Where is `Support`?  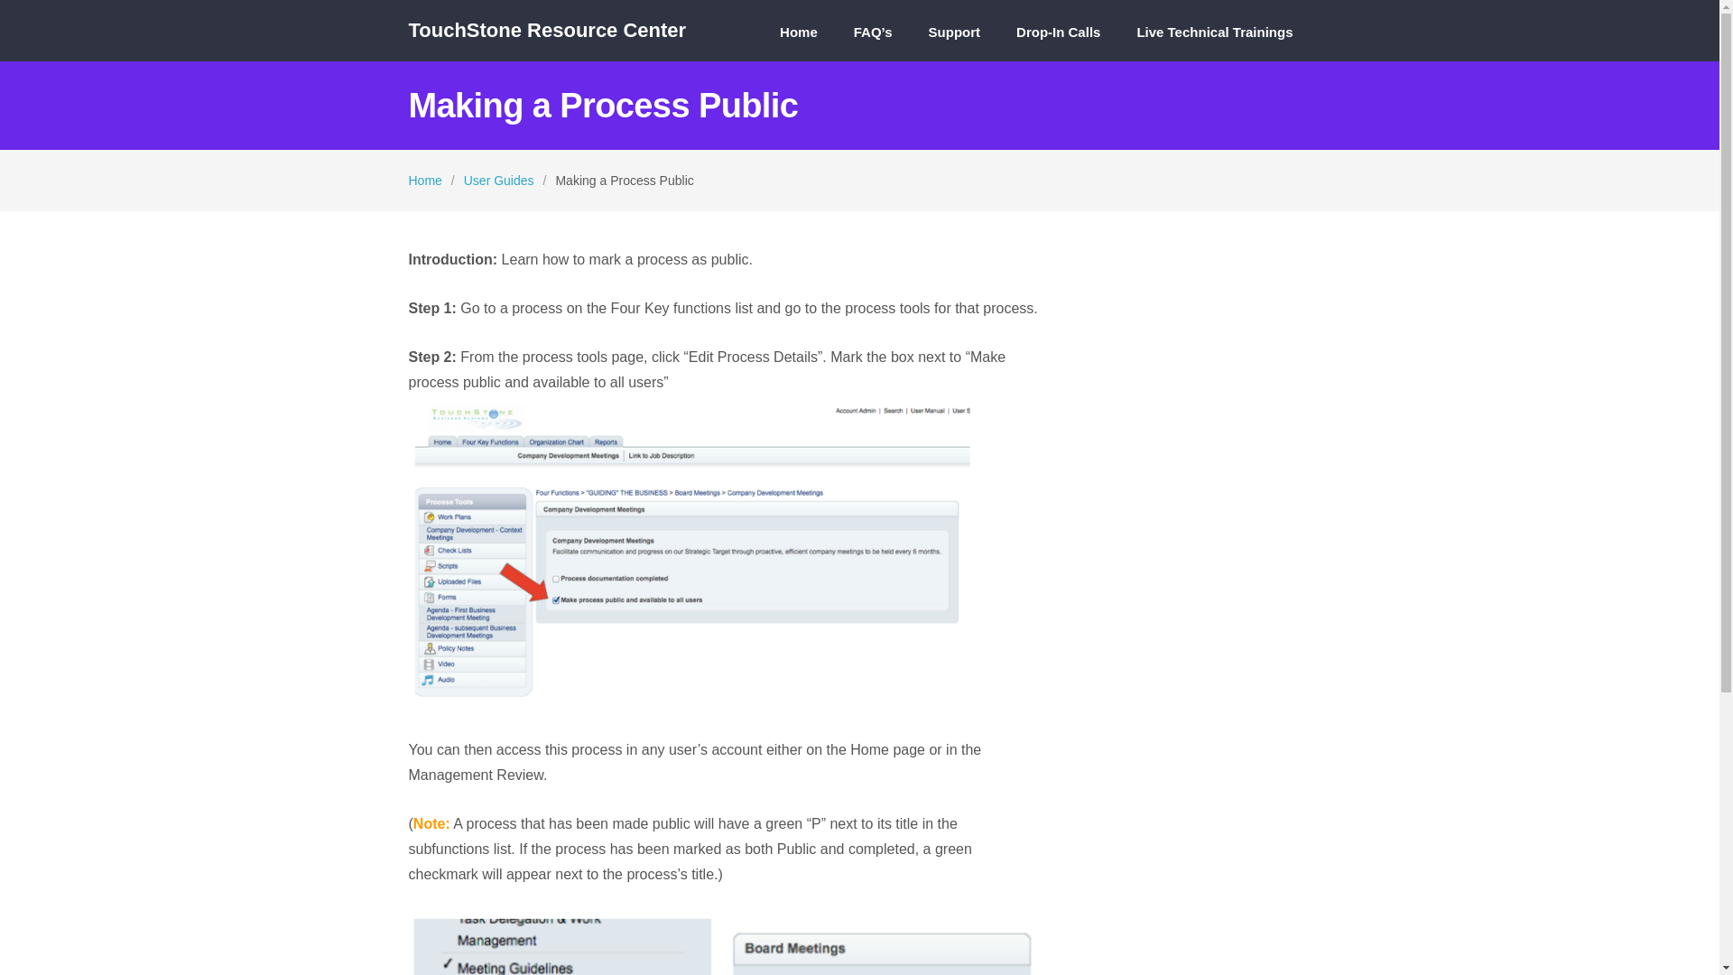 Support is located at coordinates (955, 39).